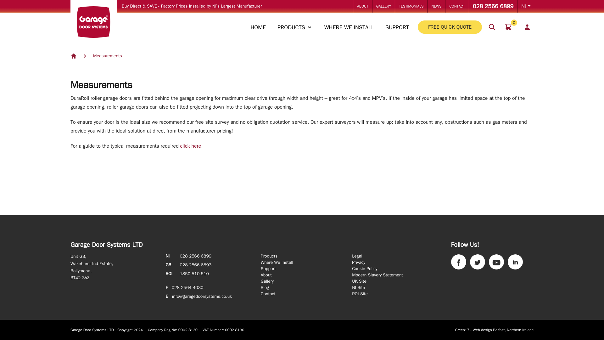 This screenshot has height=340, width=604. I want to click on TESTIMONIALS, so click(411, 6).